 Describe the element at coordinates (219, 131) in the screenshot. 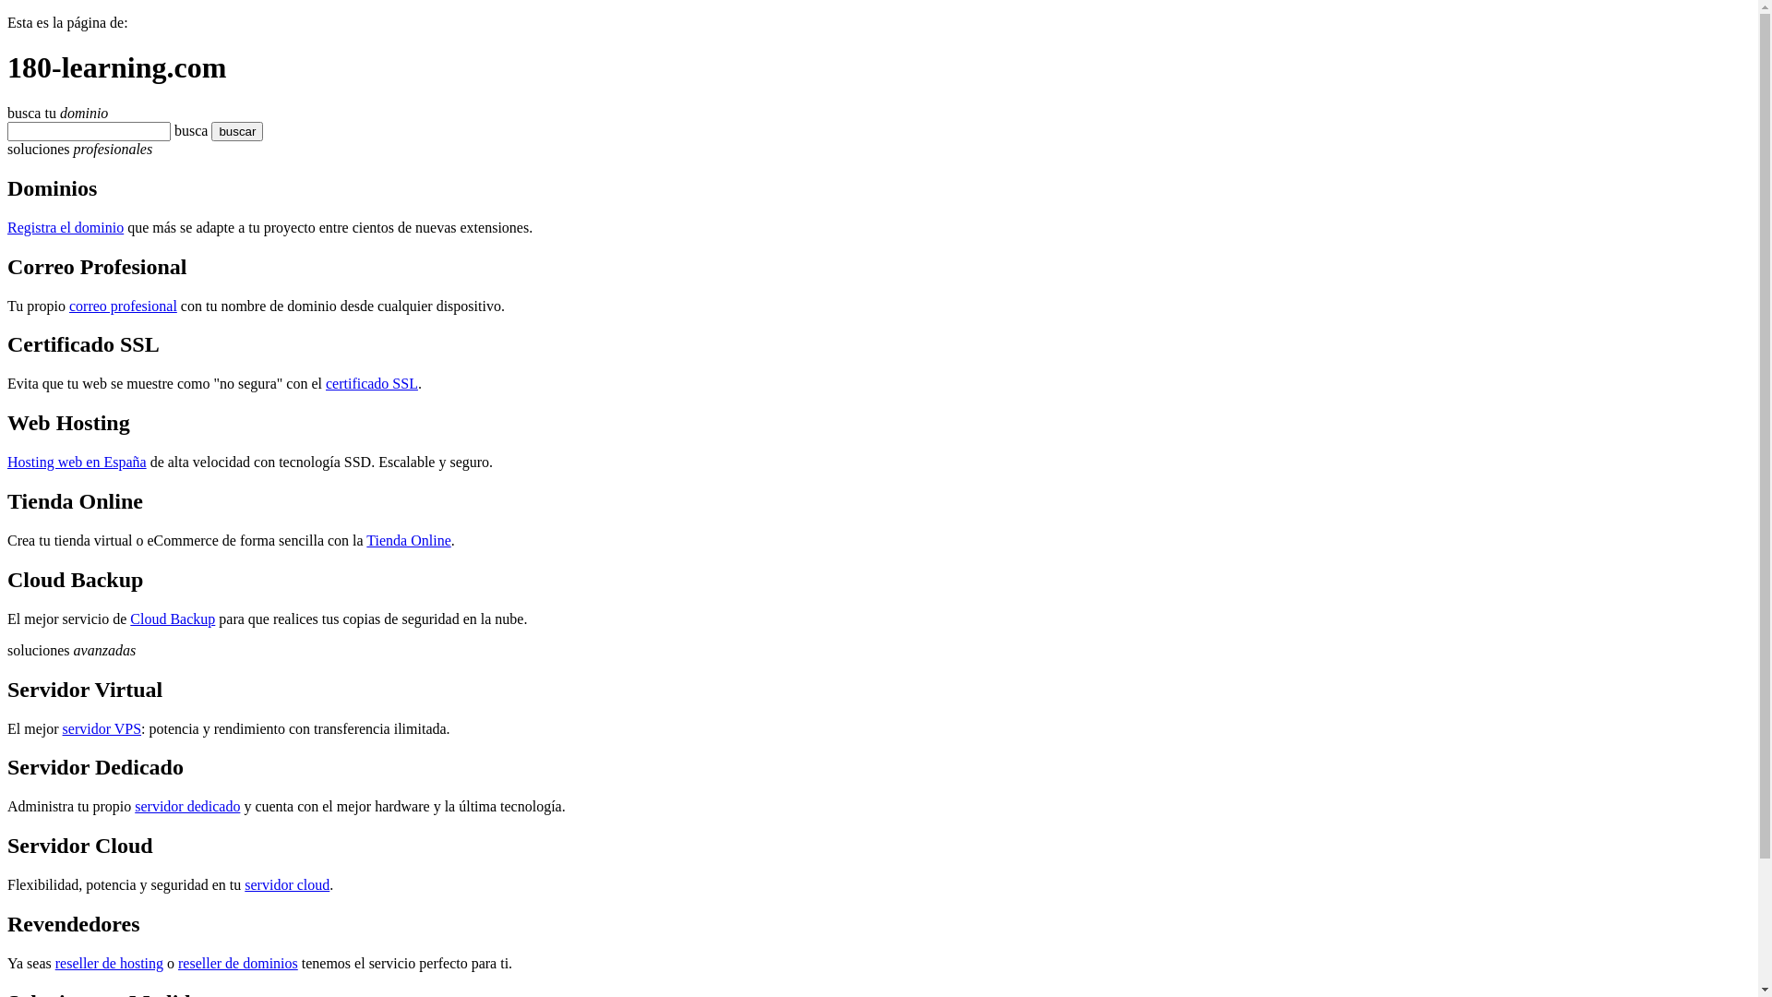

I see `buscar` at that location.